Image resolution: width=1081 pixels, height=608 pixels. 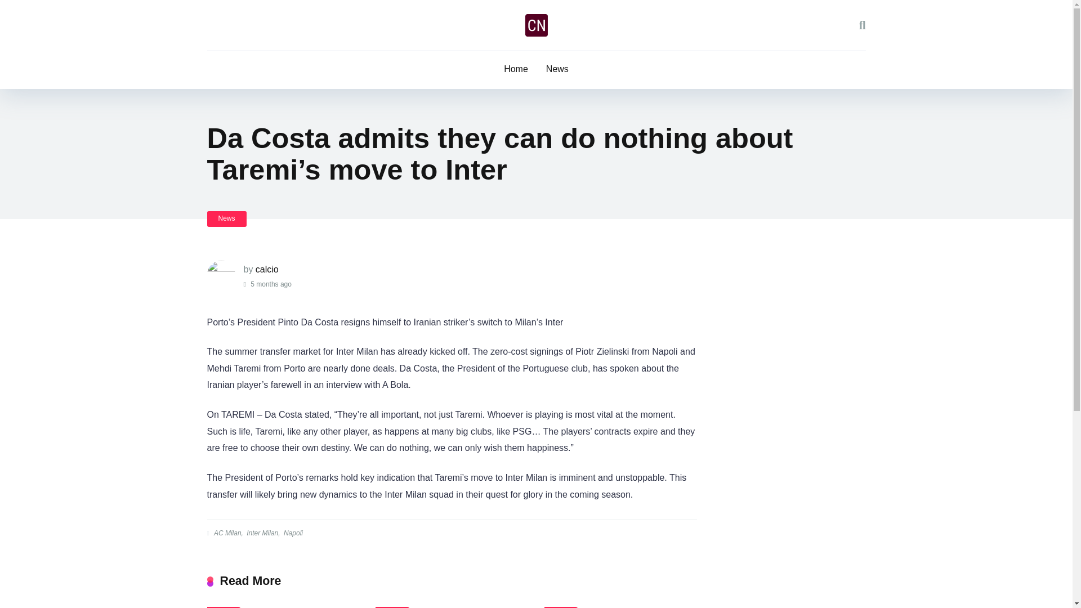 What do you see at coordinates (292, 533) in the screenshot?
I see `Napoli` at bounding box center [292, 533].